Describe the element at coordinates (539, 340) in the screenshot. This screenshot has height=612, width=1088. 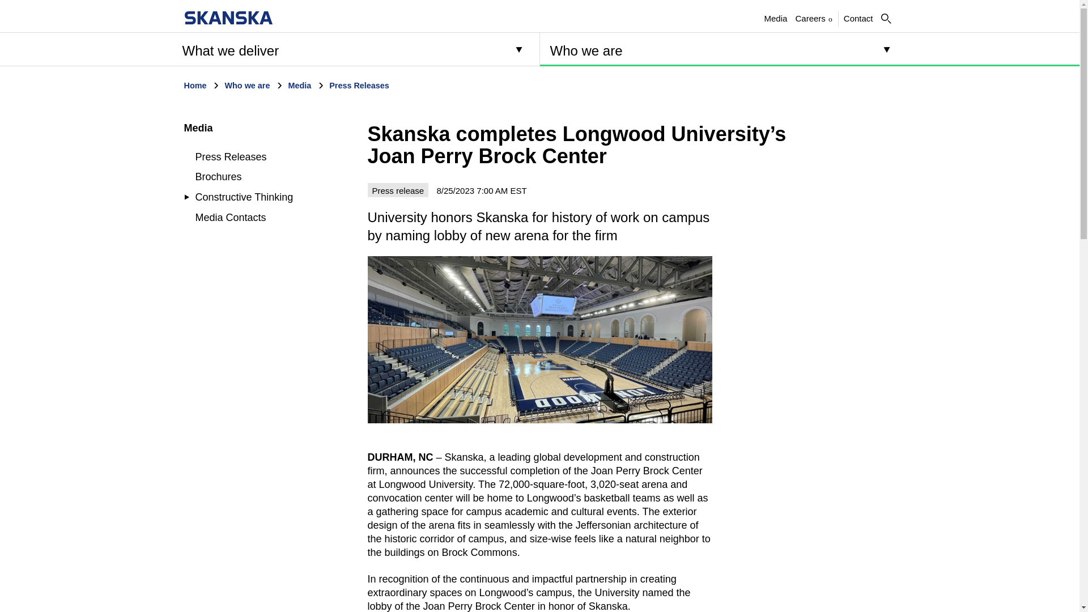
I see `Joan Perry Brock Center` at that location.